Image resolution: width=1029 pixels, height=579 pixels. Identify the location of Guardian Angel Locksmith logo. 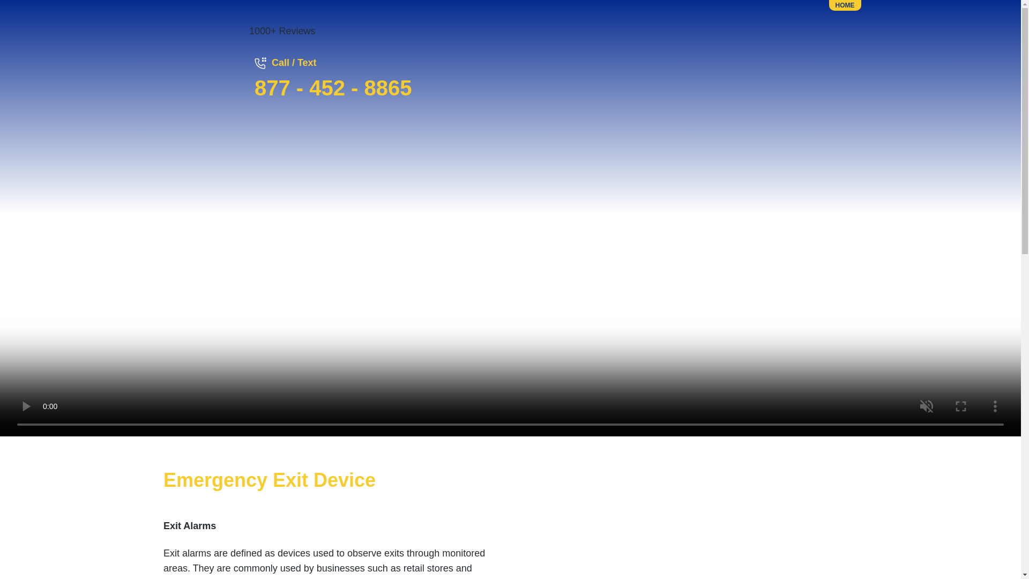
(510, 211).